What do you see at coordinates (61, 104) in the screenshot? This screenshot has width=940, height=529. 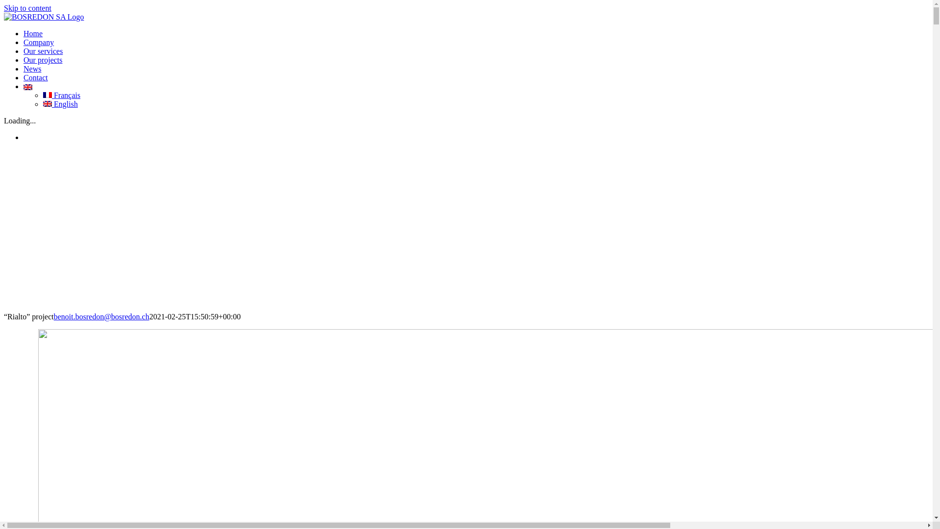 I see ` English` at bounding box center [61, 104].